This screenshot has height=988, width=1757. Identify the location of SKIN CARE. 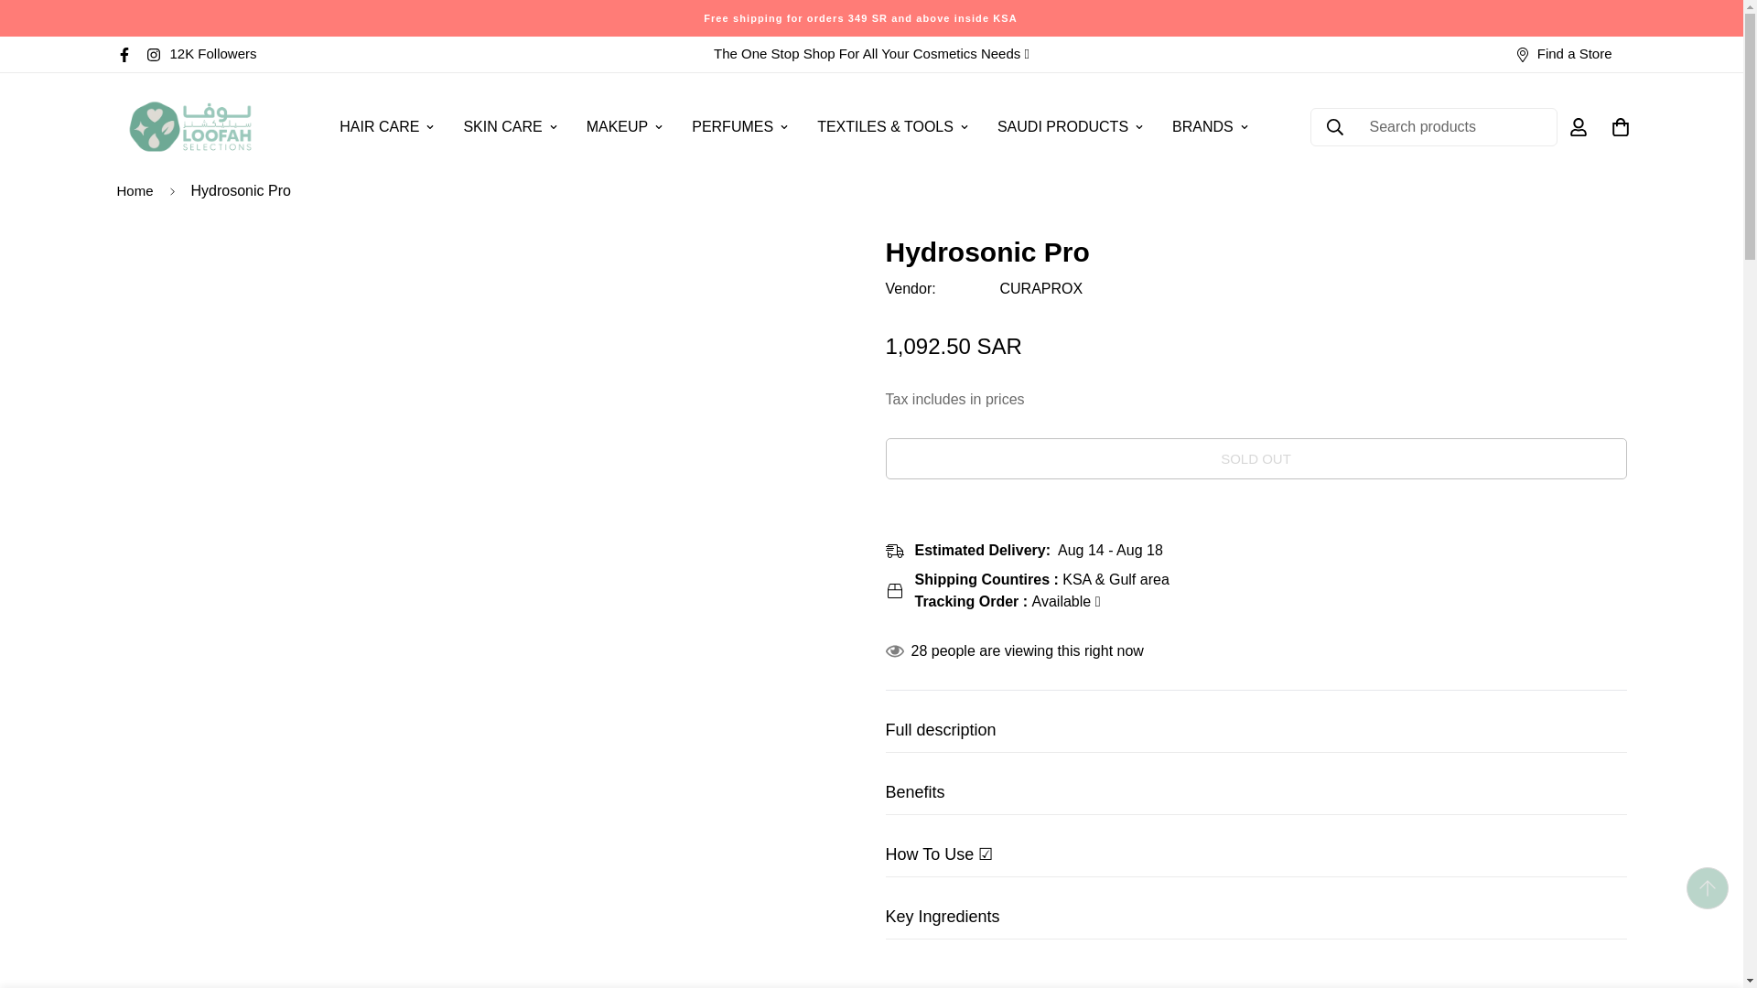
(509, 126).